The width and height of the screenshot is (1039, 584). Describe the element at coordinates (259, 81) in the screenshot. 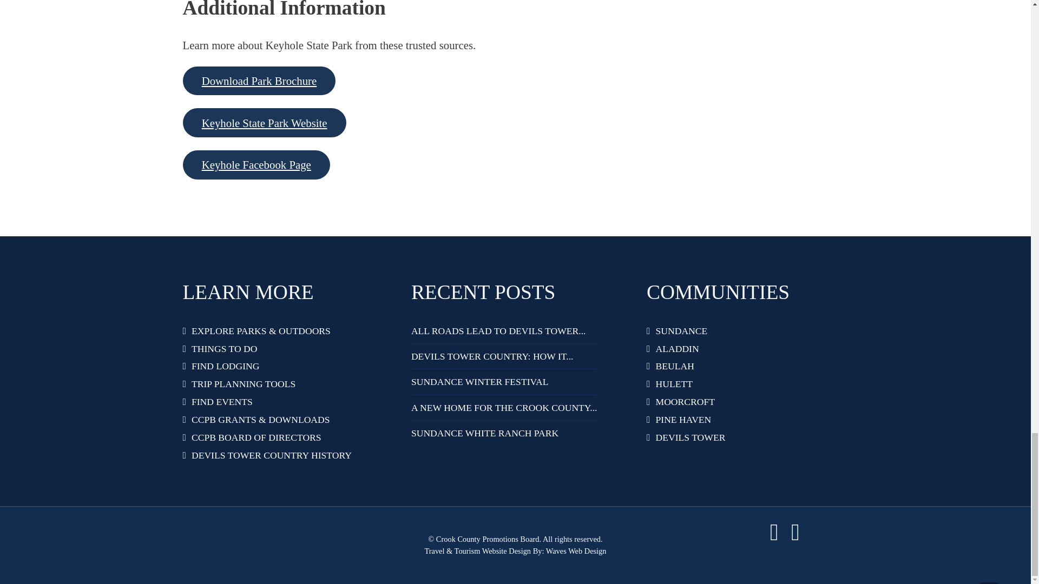

I see `Download Park Brochure` at that location.